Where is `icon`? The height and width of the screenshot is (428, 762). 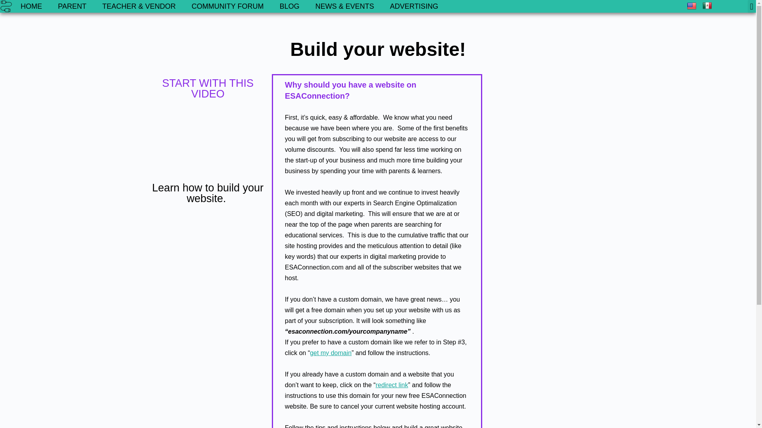 icon is located at coordinates (6, 6).